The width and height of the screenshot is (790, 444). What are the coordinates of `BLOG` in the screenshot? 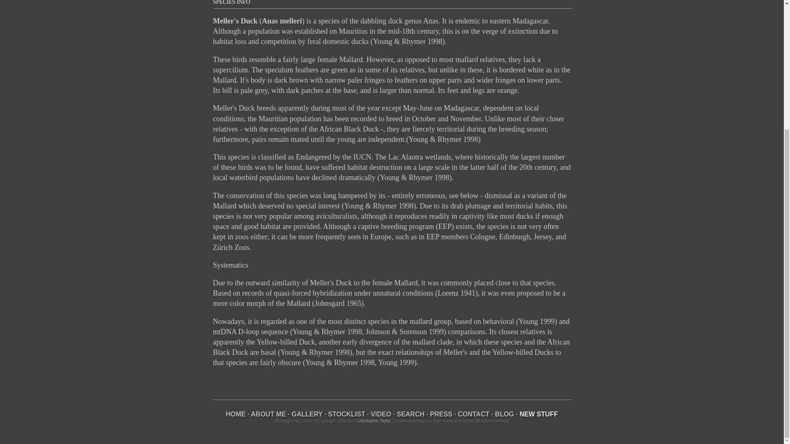 It's located at (504, 414).